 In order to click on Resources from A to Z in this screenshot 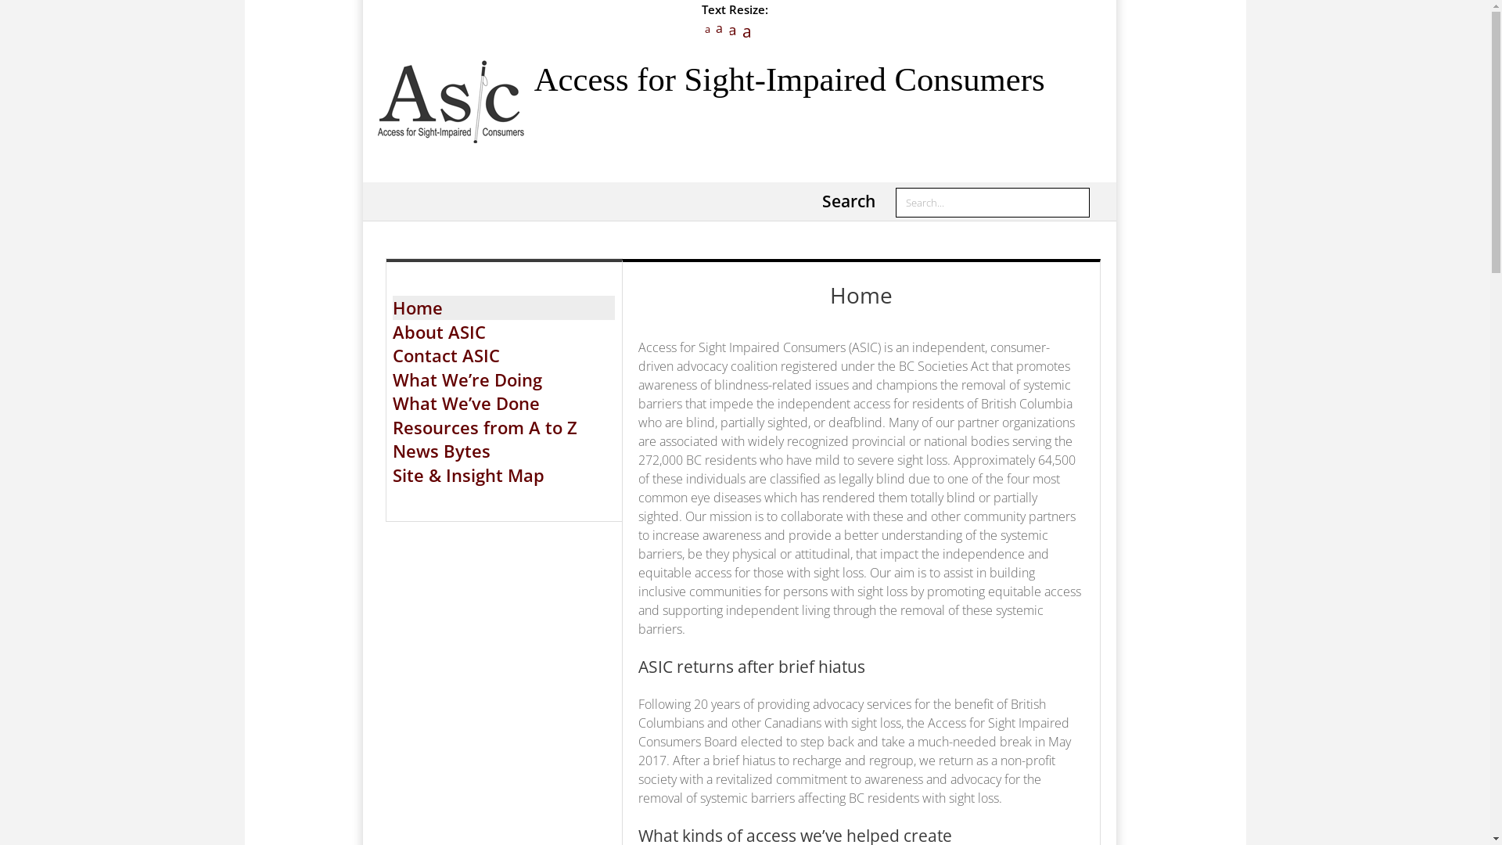, I will do `click(485, 427)`.